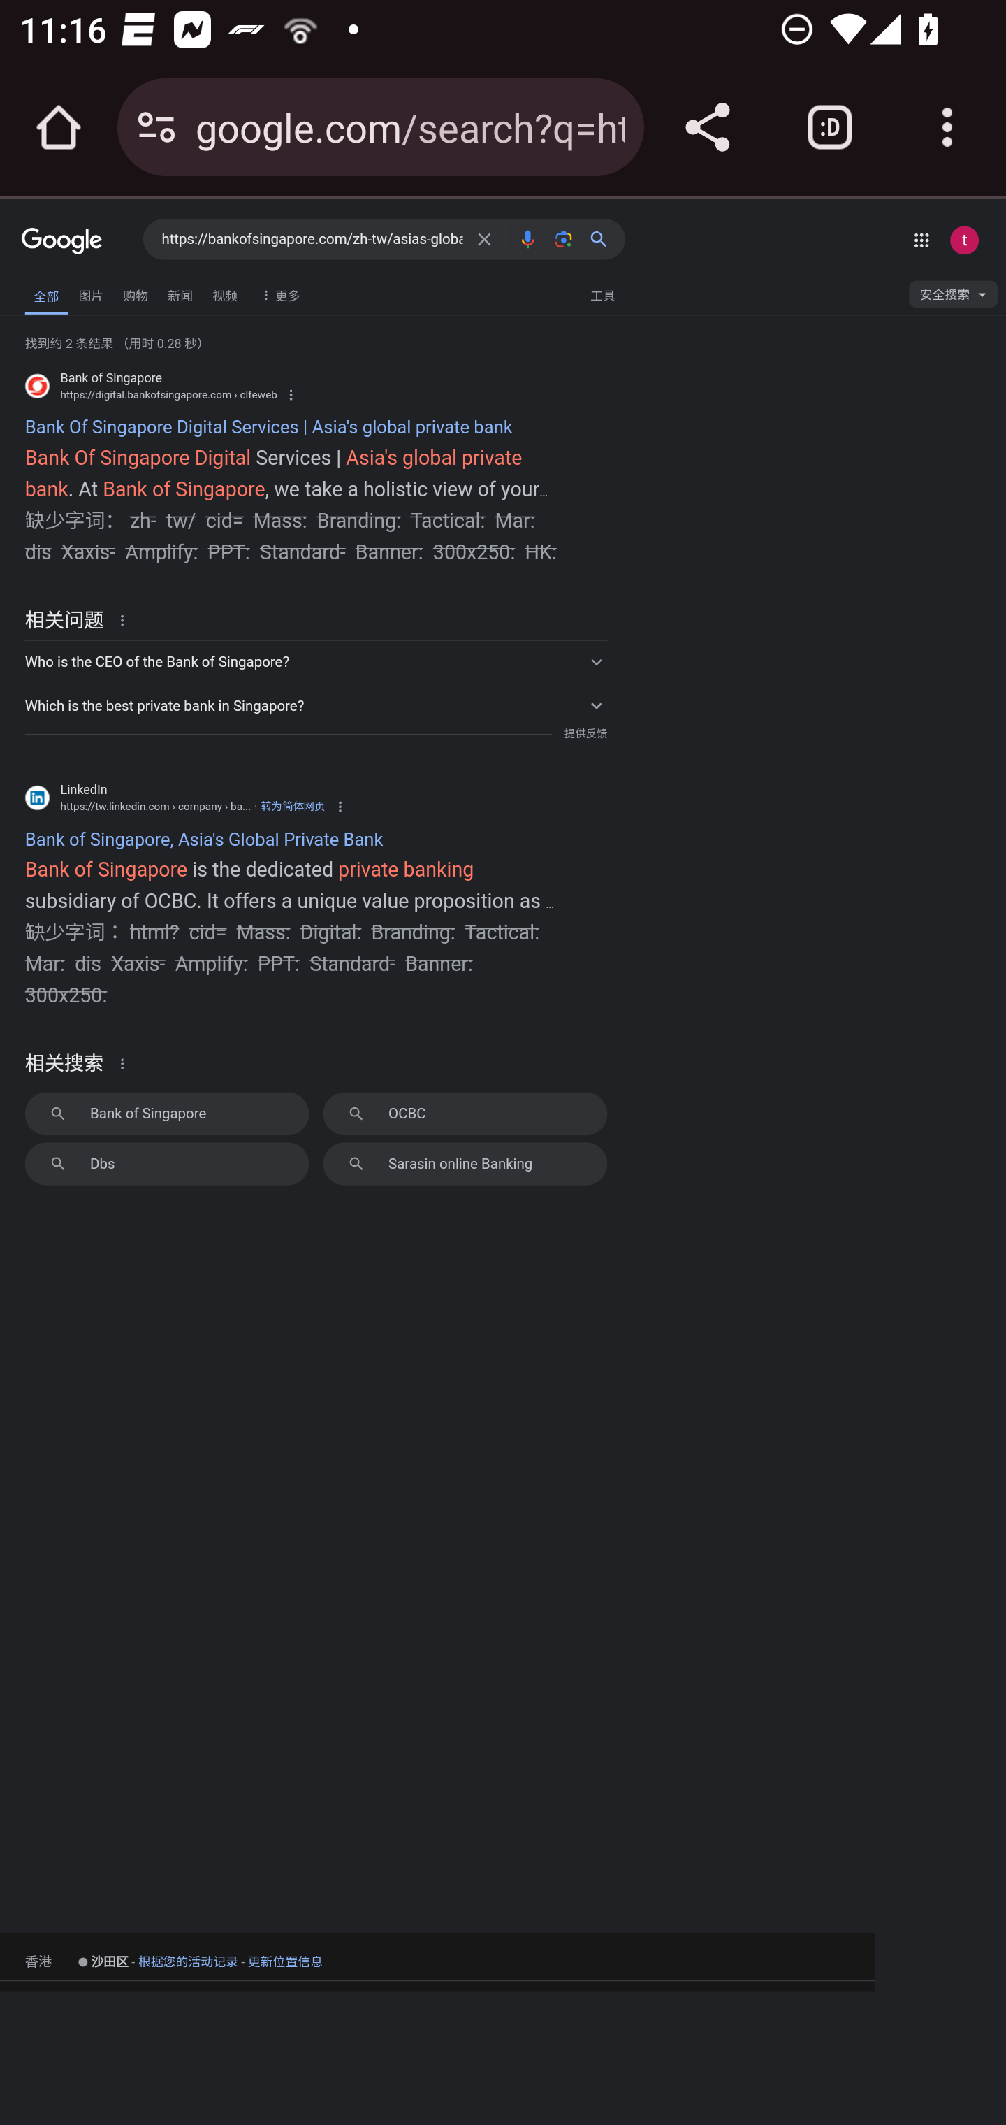 The image size is (1006, 2125). Describe the element at coordinates (921, 240) in the screenshot. I see `Google 应用` at that location.